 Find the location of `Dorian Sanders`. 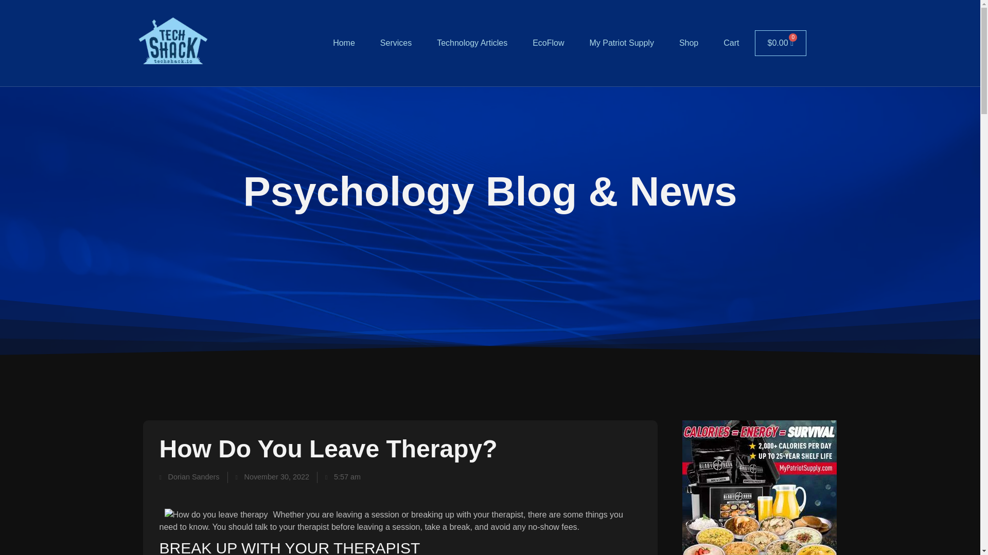

Dorian Sanders is located at coordinates (189, 477).